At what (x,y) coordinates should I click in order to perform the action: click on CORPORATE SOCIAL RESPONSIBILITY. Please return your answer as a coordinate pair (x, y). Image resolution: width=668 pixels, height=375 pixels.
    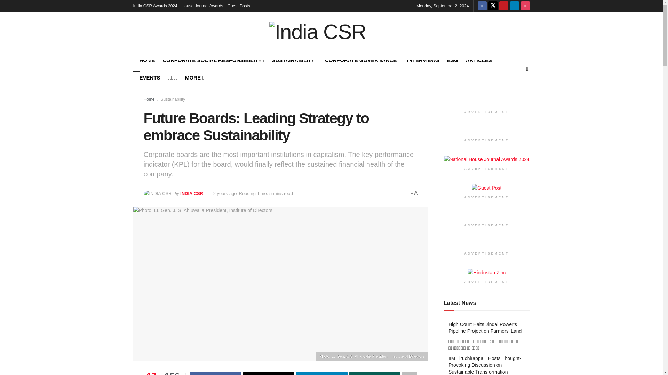
    Looking at the image, I should click on (214, 60).